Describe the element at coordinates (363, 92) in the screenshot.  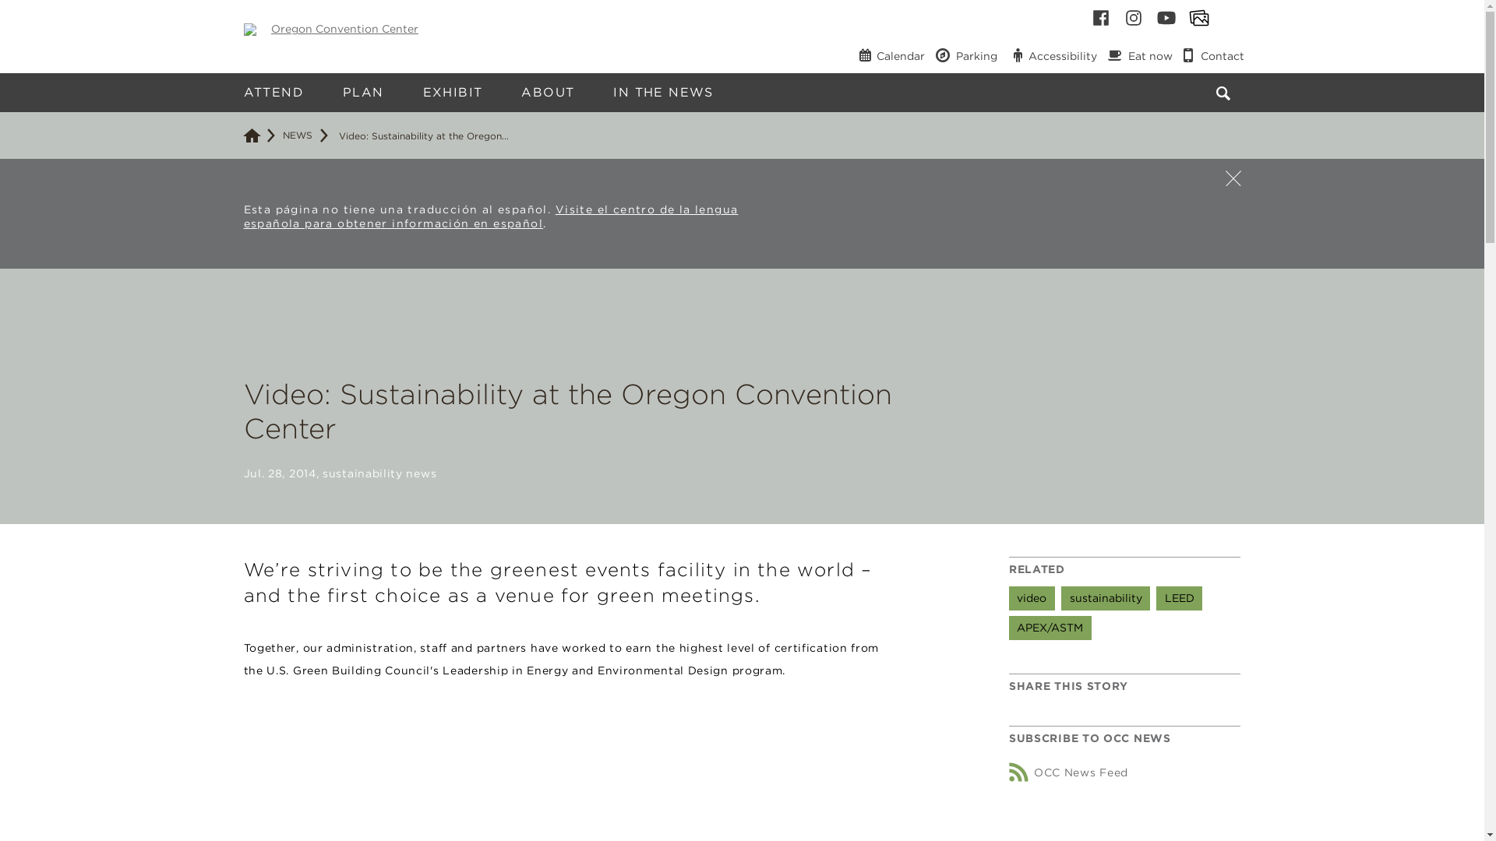
I see `PLAN` at that location.